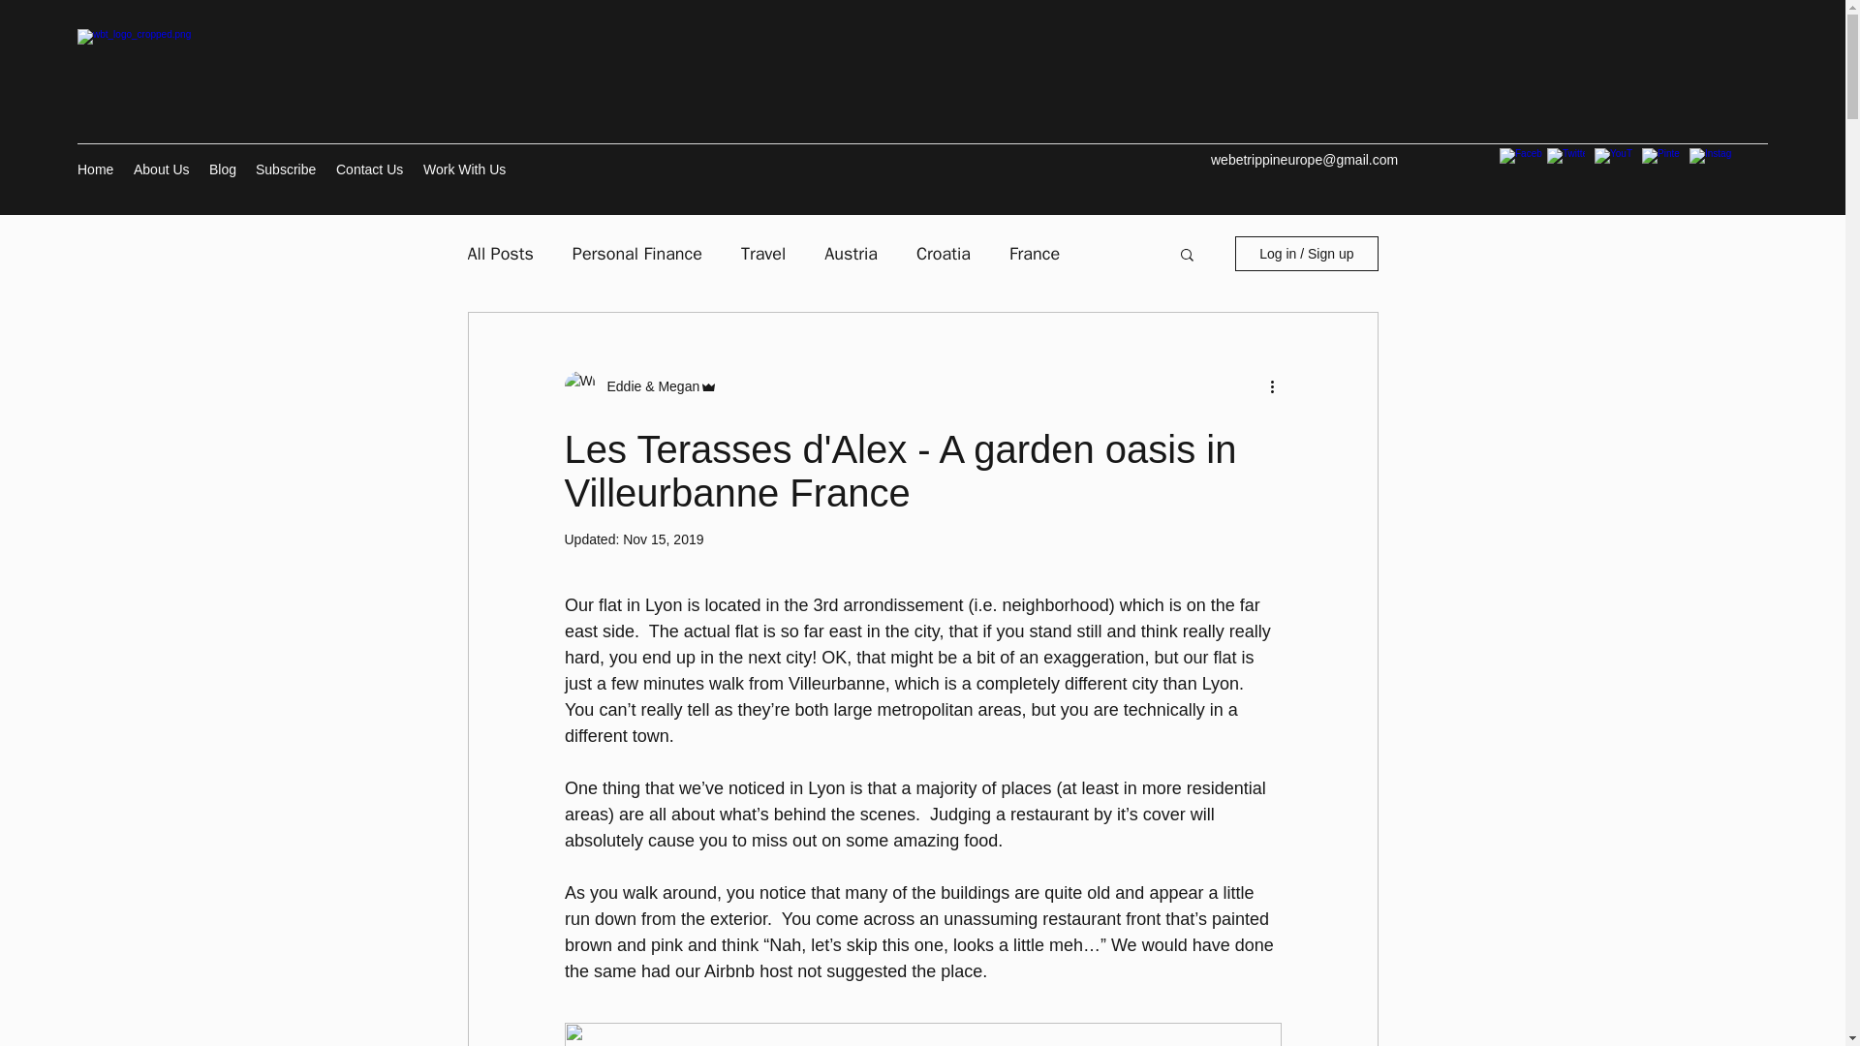  What do you see at coordinates (499, 254) in the screenshot?
I see `All Posts` at bounding box center [499, 254].